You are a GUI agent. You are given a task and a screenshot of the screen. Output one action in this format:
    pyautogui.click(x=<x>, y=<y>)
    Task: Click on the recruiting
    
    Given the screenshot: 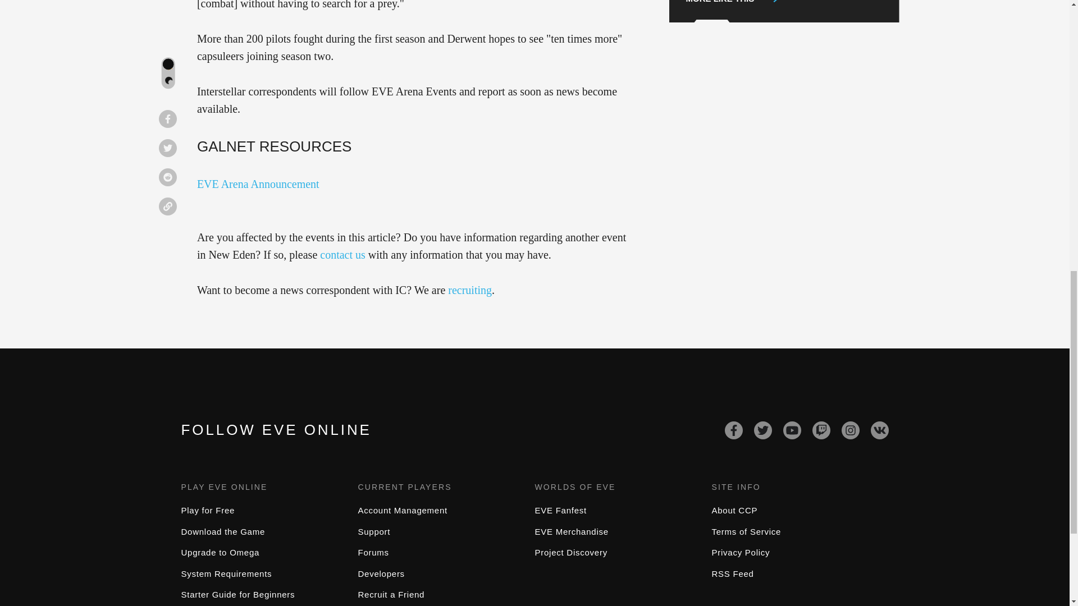 What is the action you would take?
    pyautogui.click(x=469, y=290)
    